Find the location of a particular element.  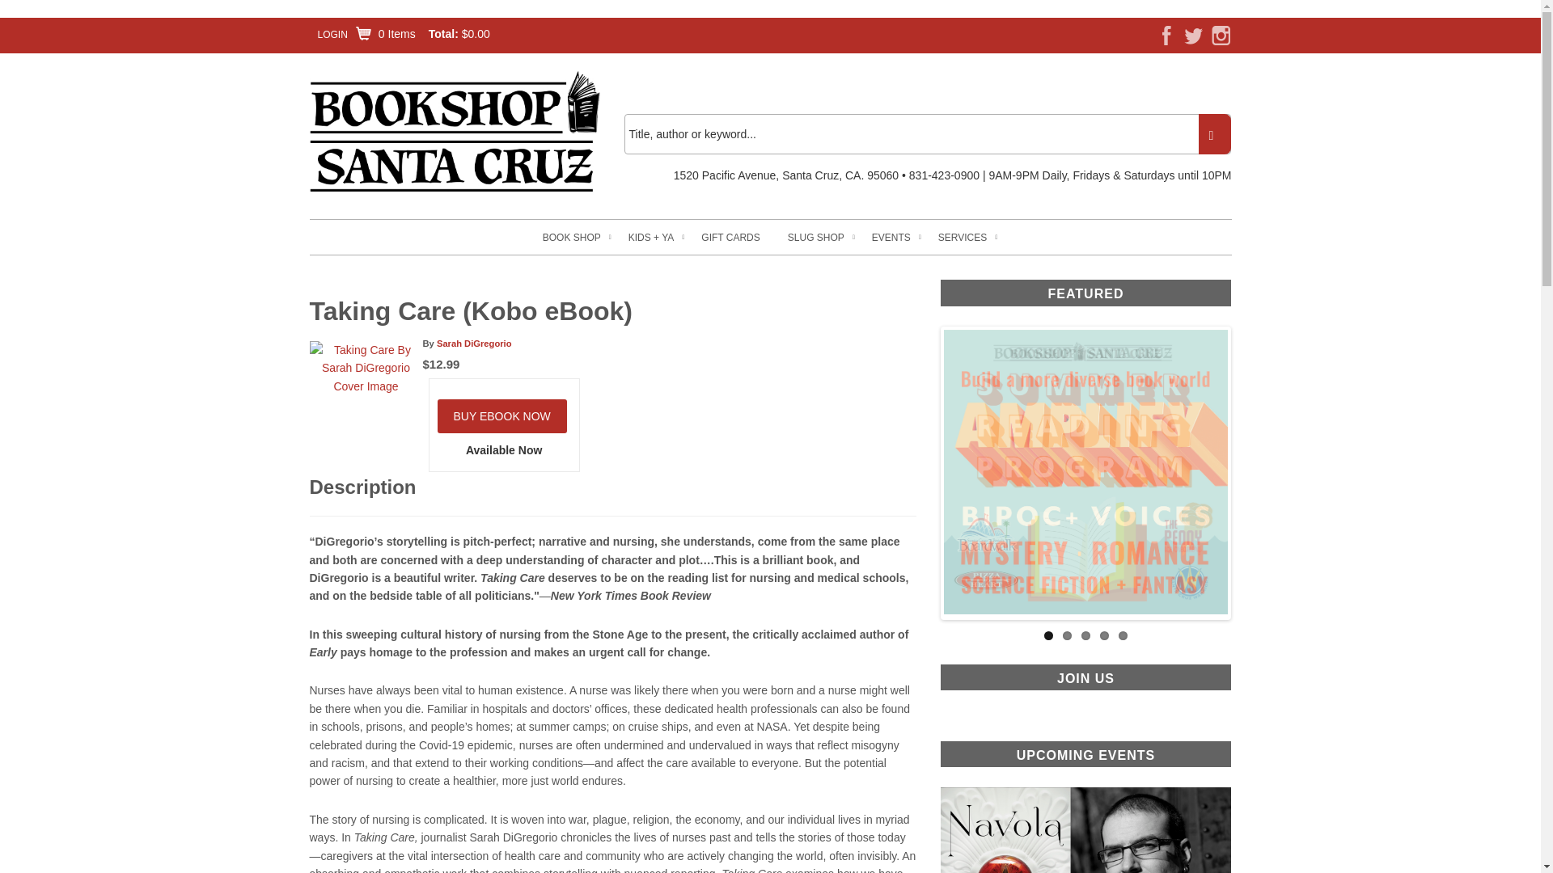

Buy eBook Now is located at coordinates (501, 415).